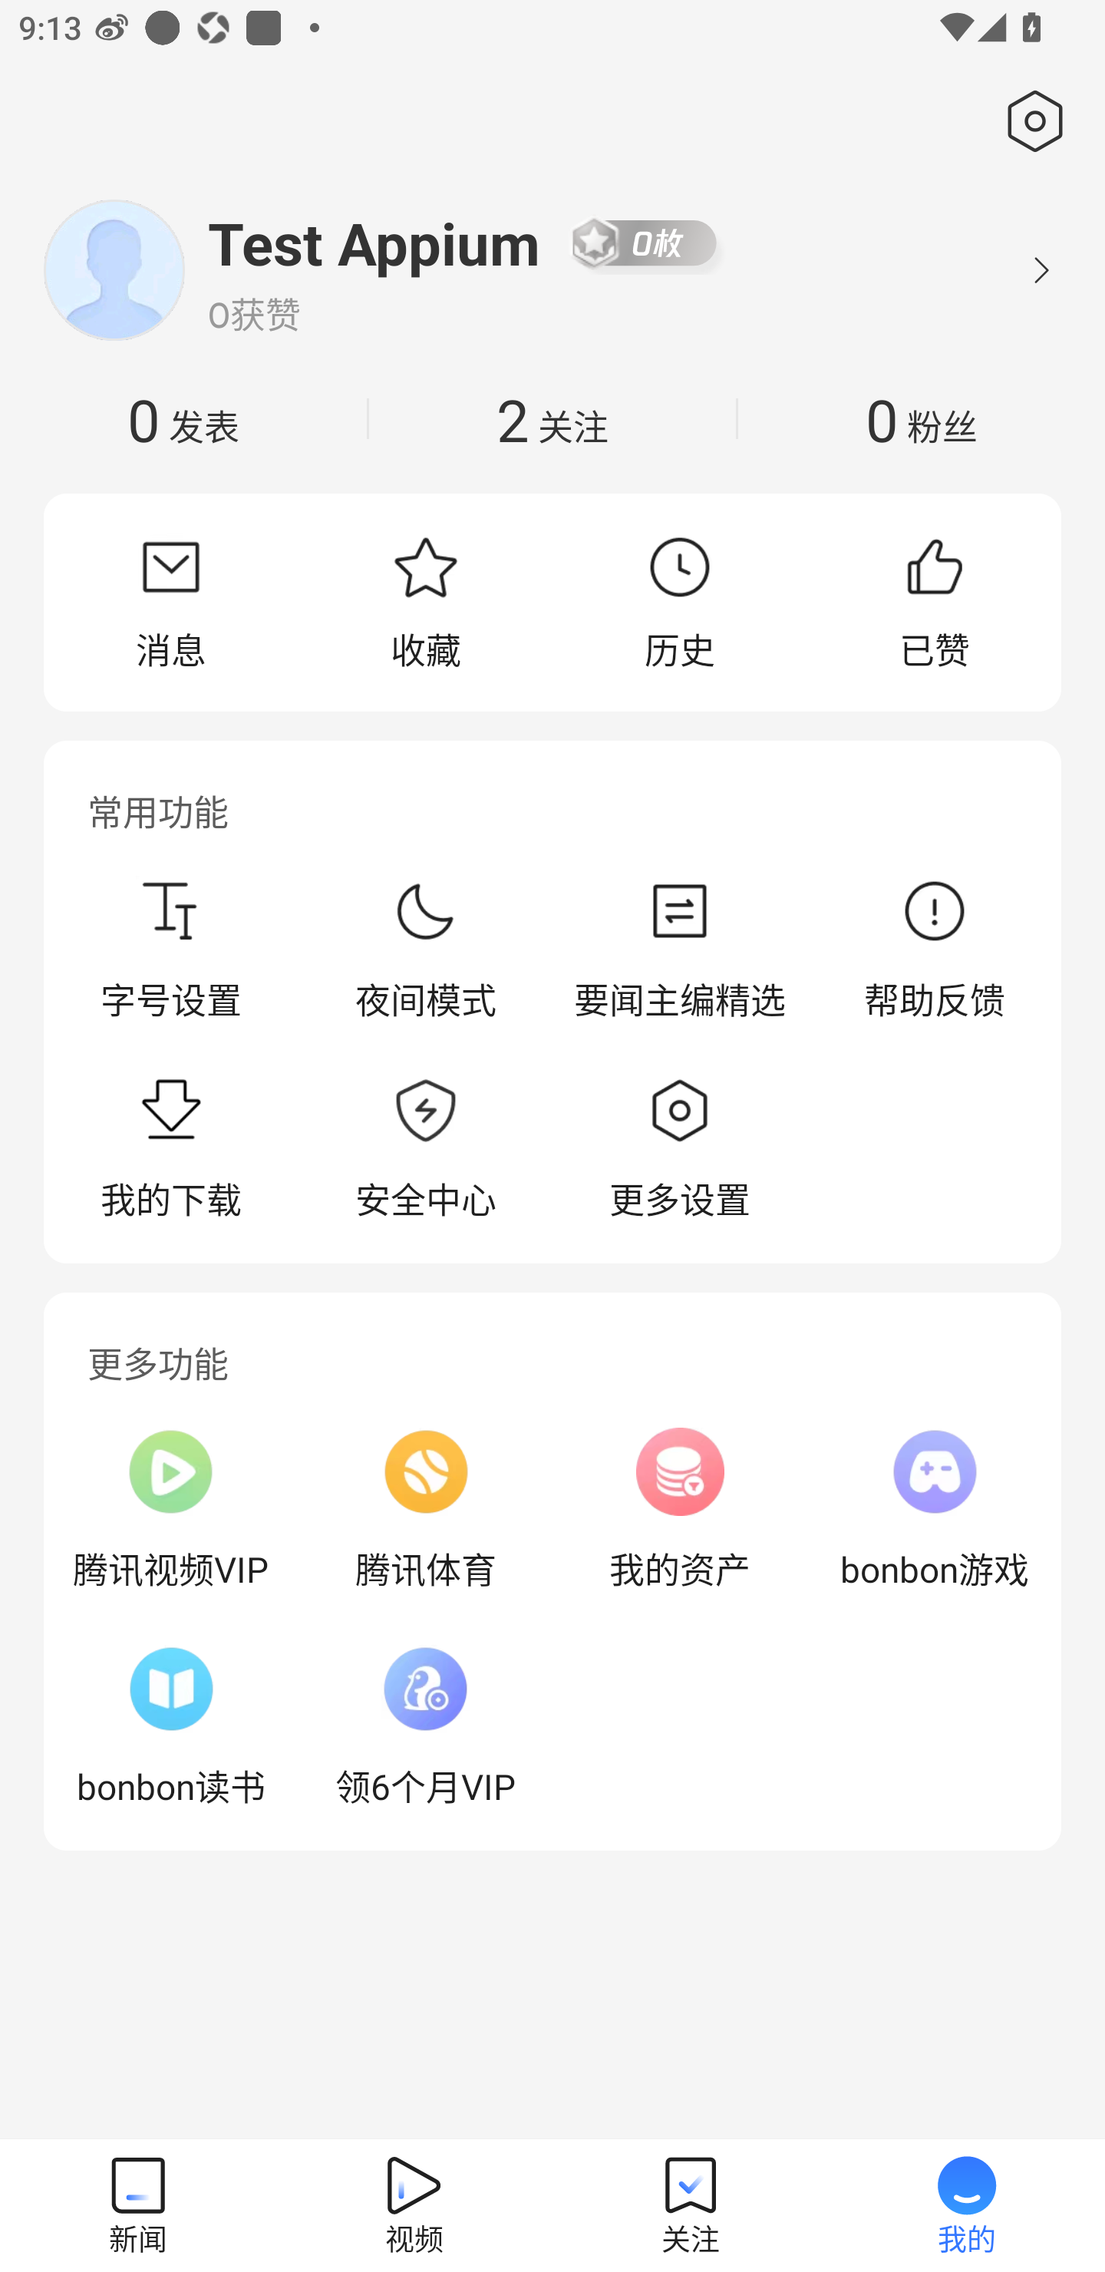 This screenshot has width=1105, height=2272. I want to click on 要闻主编精选，可点击, so click(680, 949).